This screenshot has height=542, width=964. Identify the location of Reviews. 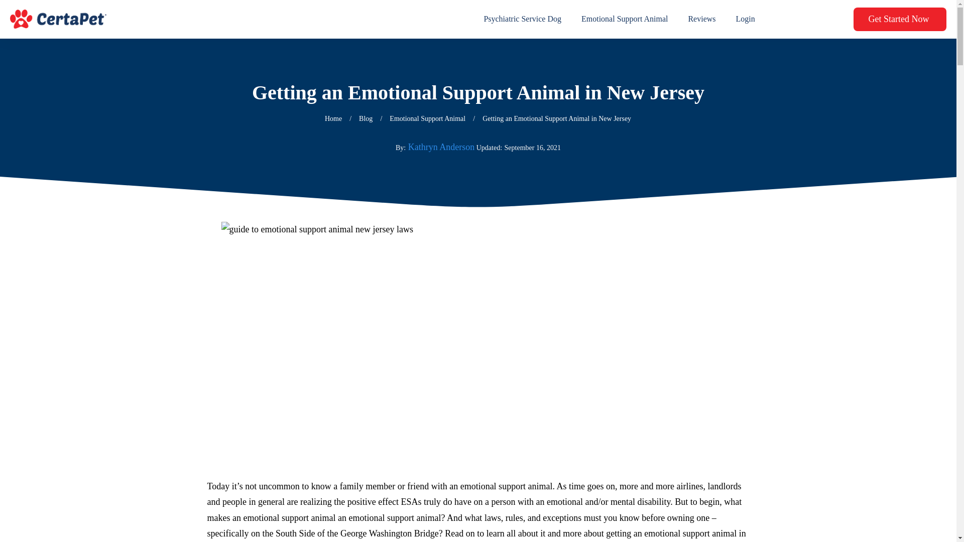
(701, 19).